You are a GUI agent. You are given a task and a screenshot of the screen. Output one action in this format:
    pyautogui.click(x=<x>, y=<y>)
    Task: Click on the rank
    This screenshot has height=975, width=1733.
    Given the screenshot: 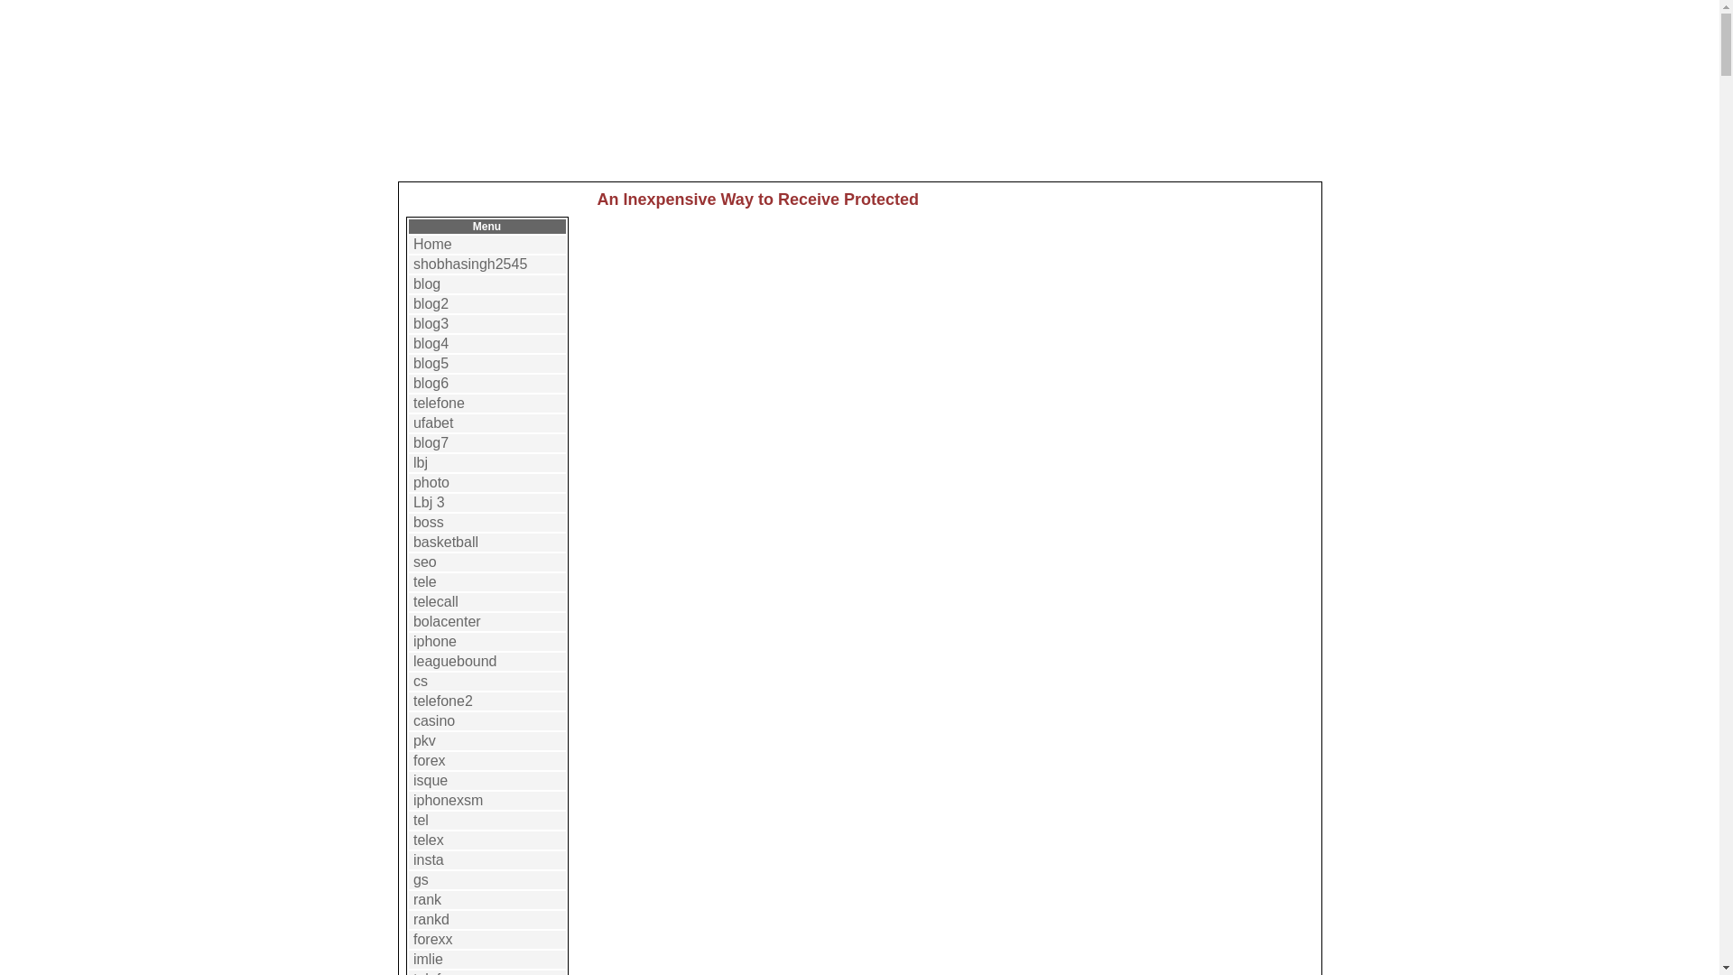 What is the action you would take?
    pyautogui.click(x=428, y=899)
    